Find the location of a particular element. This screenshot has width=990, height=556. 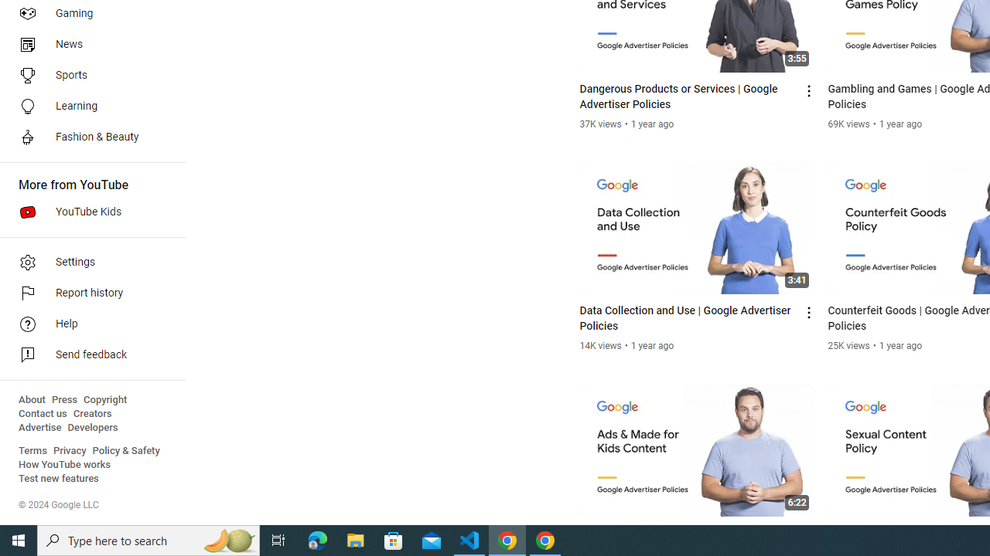

Advertise is located at coordinates (40, 428).